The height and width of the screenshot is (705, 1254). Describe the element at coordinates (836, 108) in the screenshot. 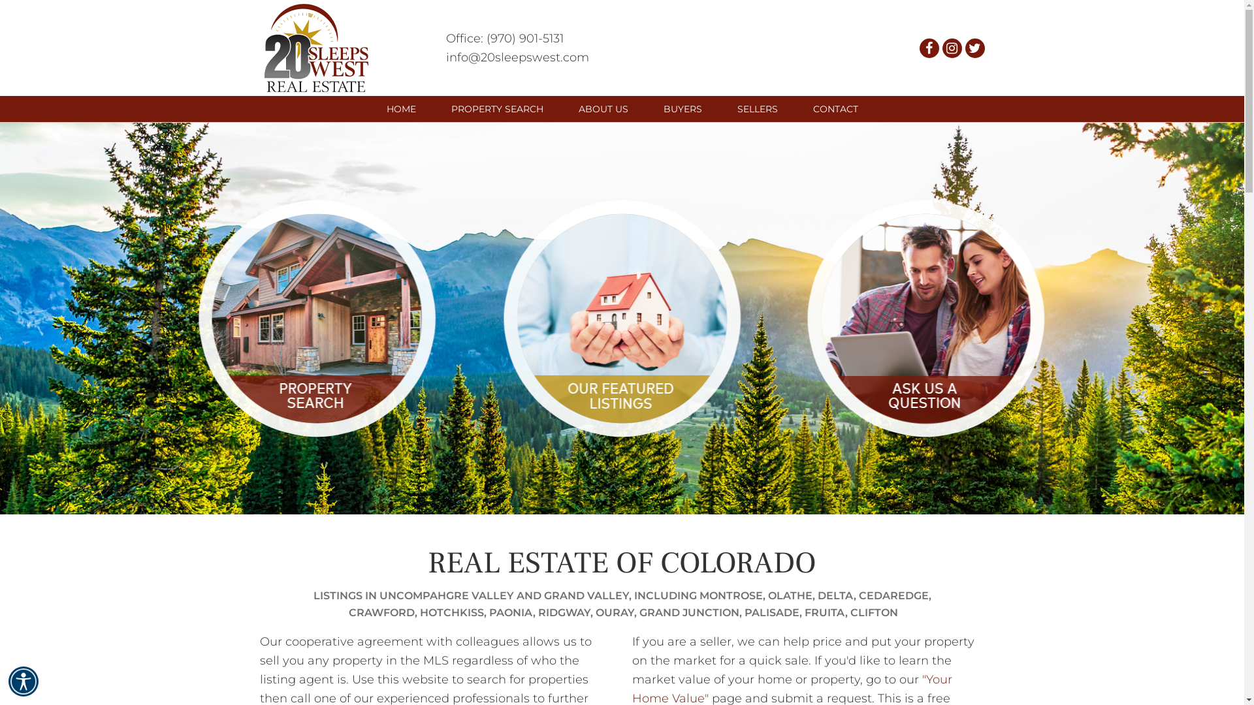

I see `CONTACT` at that location.